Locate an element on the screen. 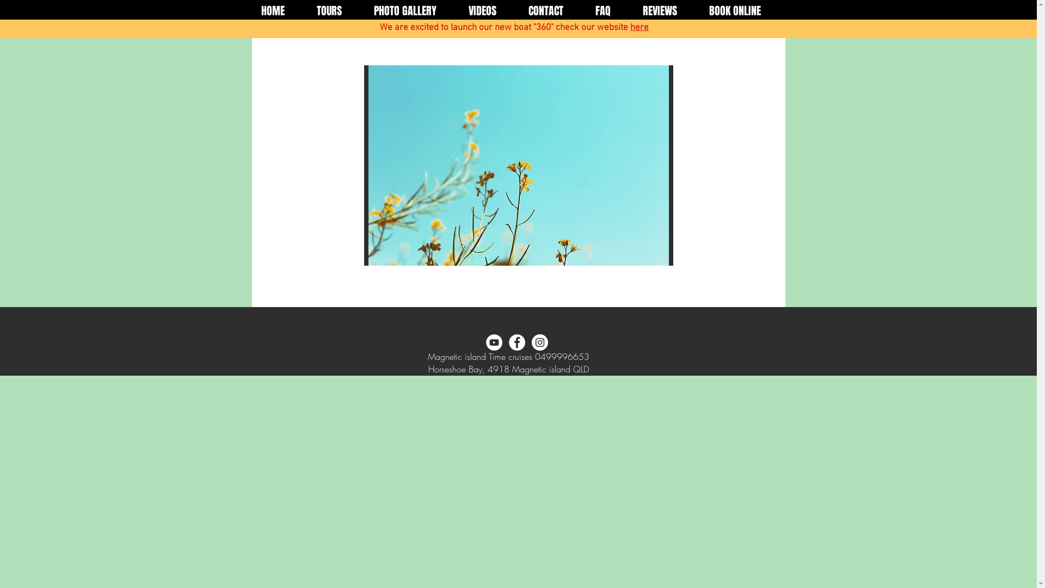 This screenshot has width=1045, height=588. REVIEWS is located at coordinates (660, 11).